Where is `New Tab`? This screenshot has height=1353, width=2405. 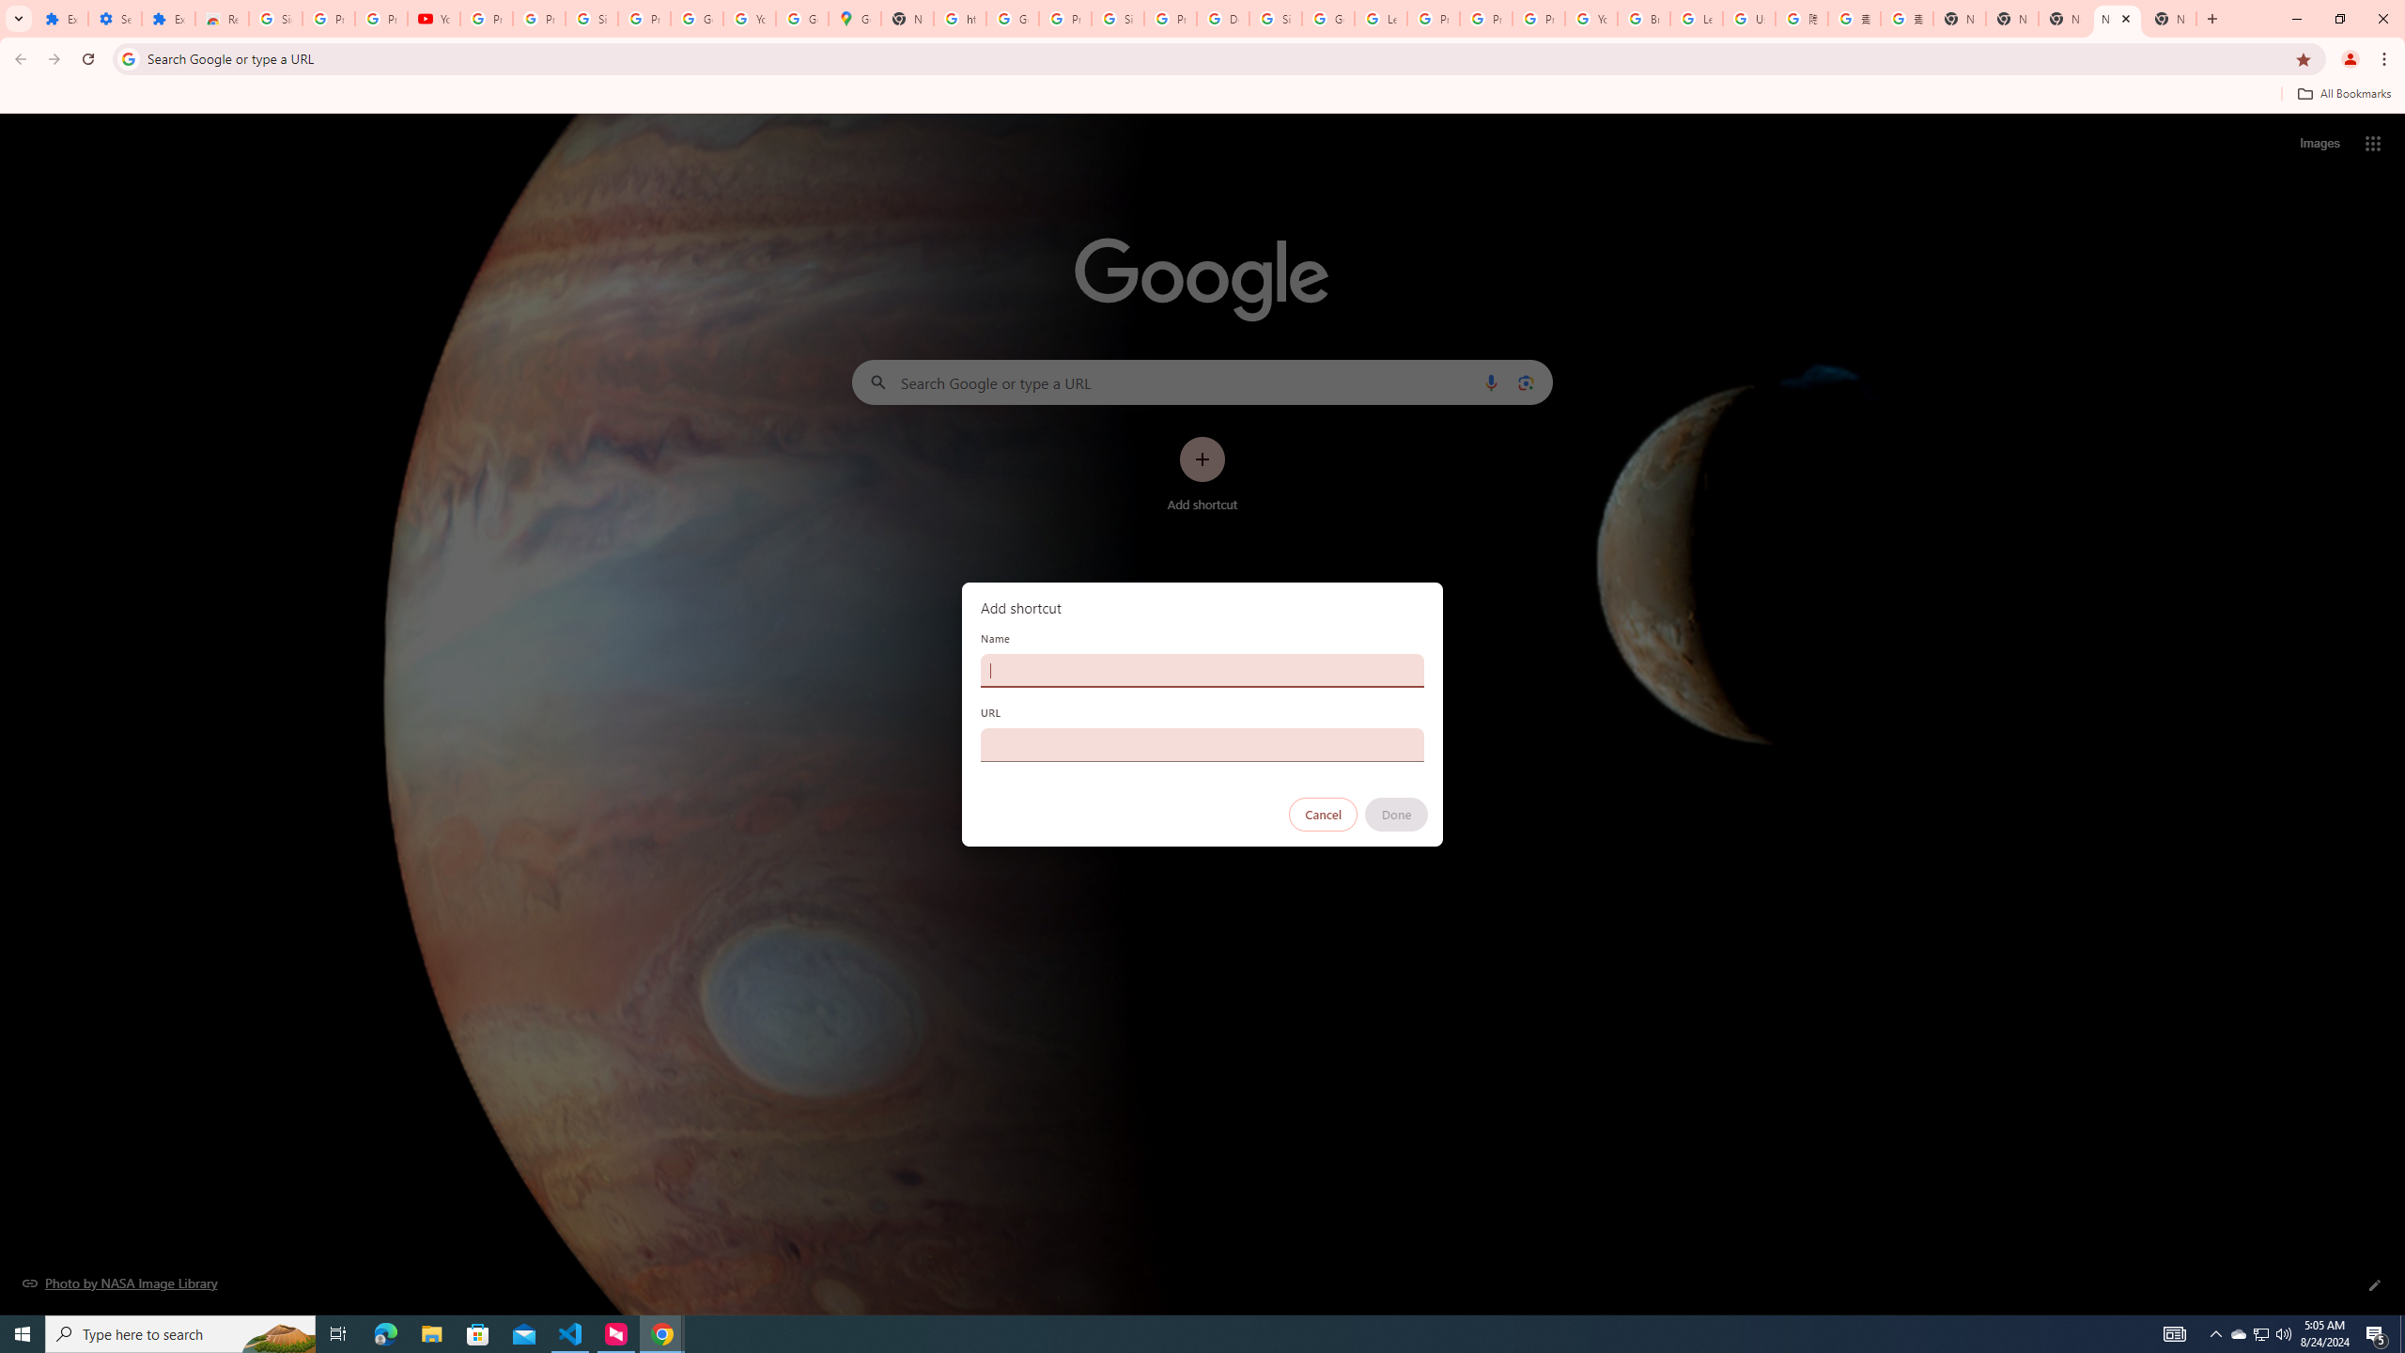 New Tab is located at coordinates (2170, 19).